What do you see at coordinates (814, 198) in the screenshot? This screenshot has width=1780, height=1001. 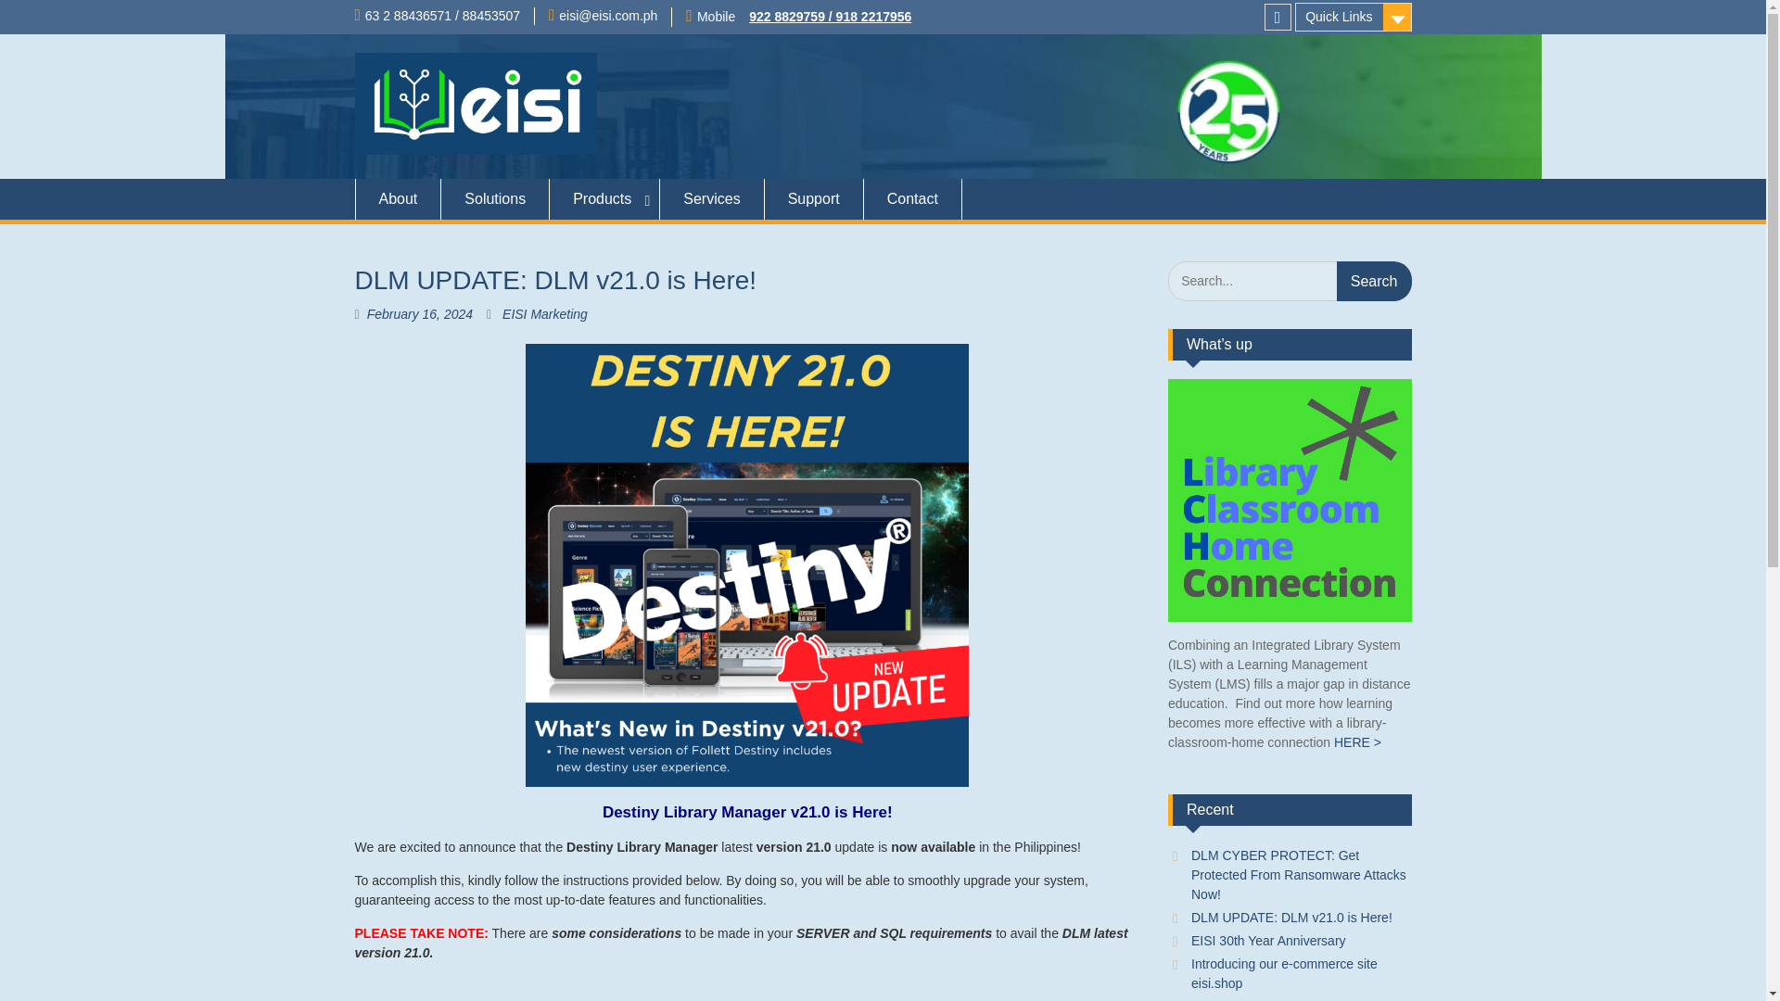 I see `Support` at bounding box center [814, 198].